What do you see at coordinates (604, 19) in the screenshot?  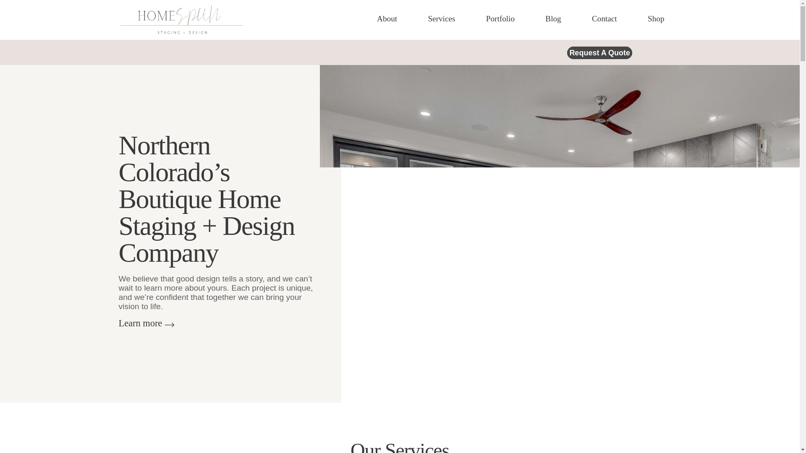 I see `Contact` at bounding box center [604, 19].